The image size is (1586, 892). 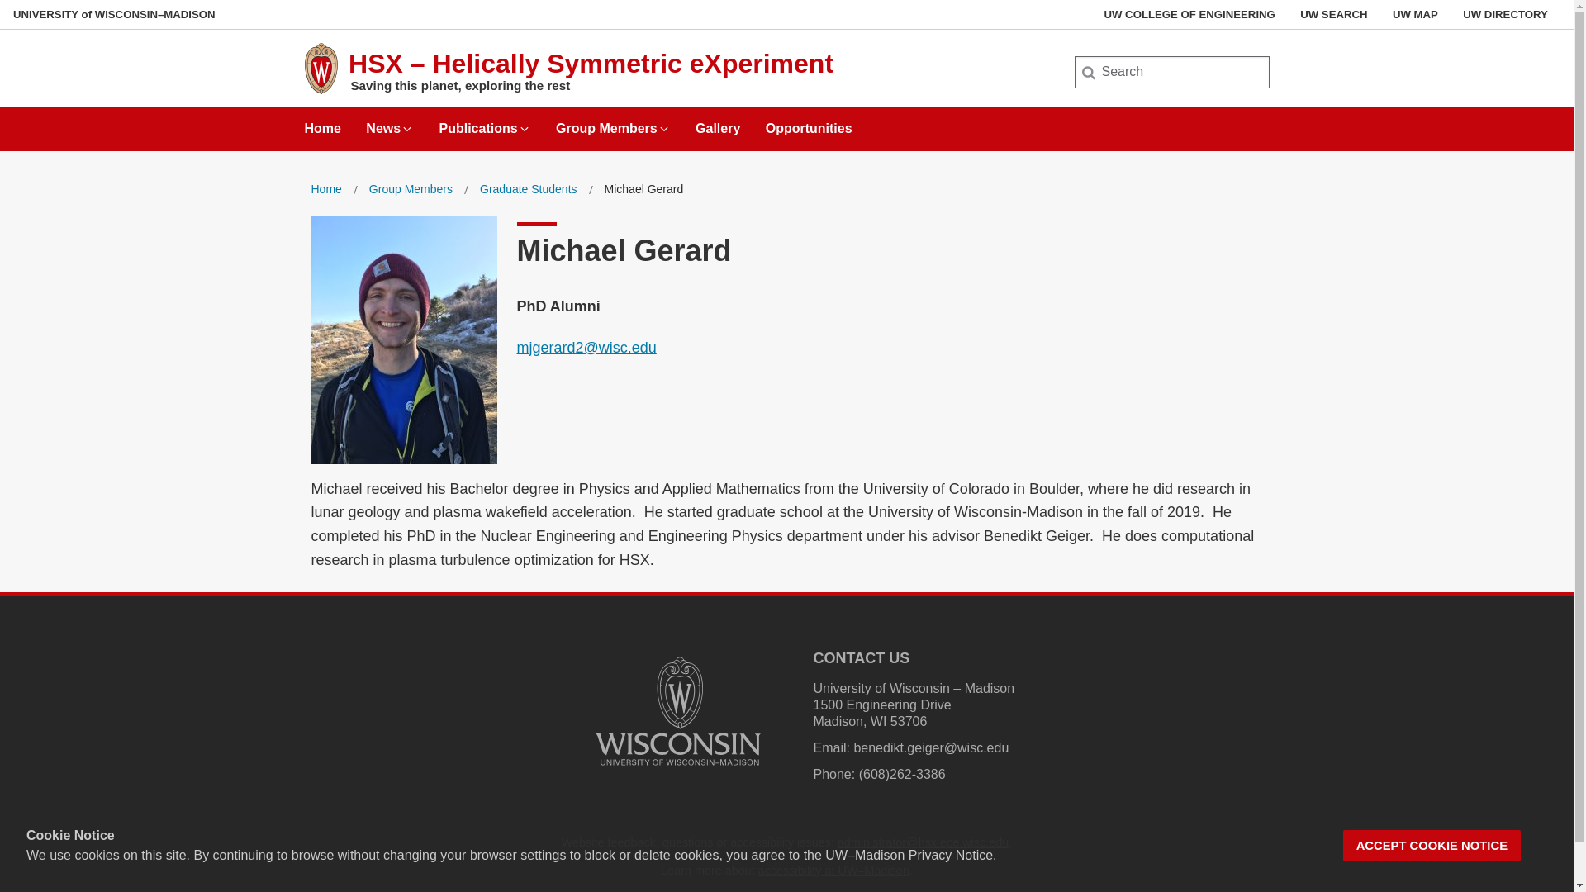 What do you see at coordinates (1432, 846) in the screenshot?
I see `ACCEPT COOKIE NOTICE` at bounding box center [1432, 846].